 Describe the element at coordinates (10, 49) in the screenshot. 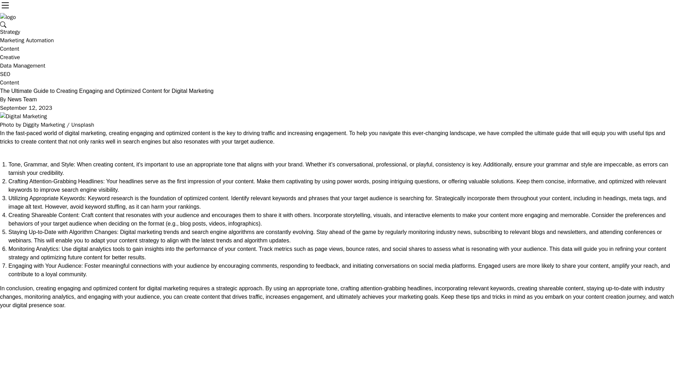

I see `Content` at that location.